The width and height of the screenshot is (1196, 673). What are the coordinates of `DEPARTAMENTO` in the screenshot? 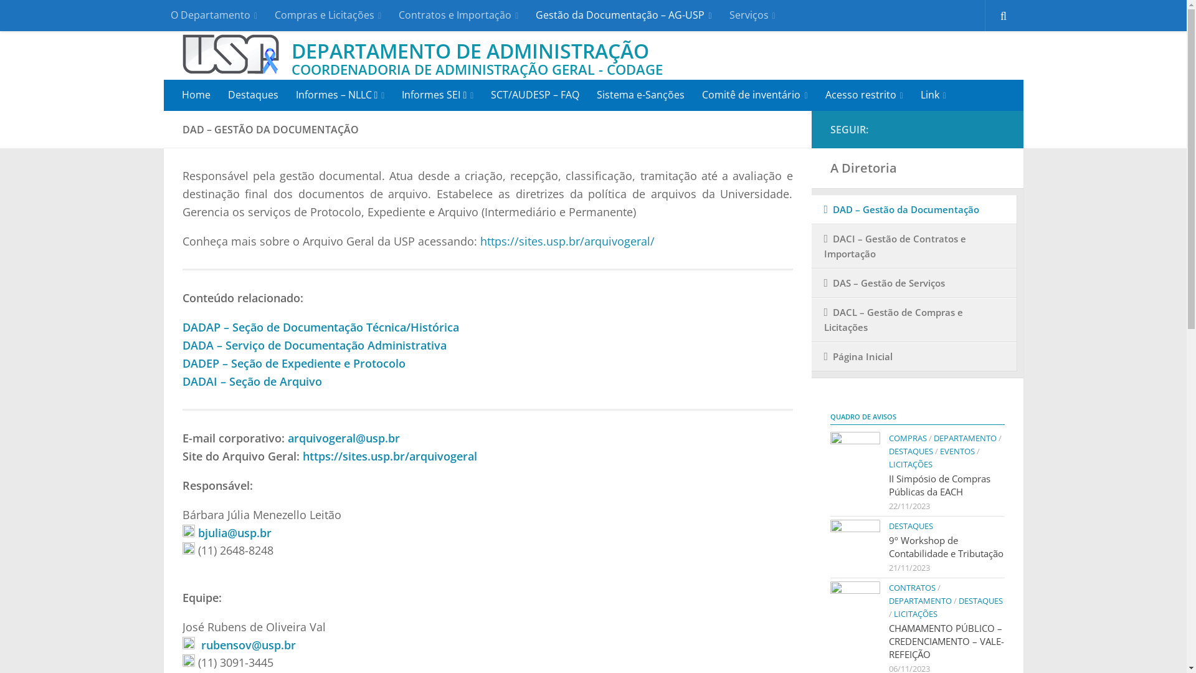 It's located at (919, 601).